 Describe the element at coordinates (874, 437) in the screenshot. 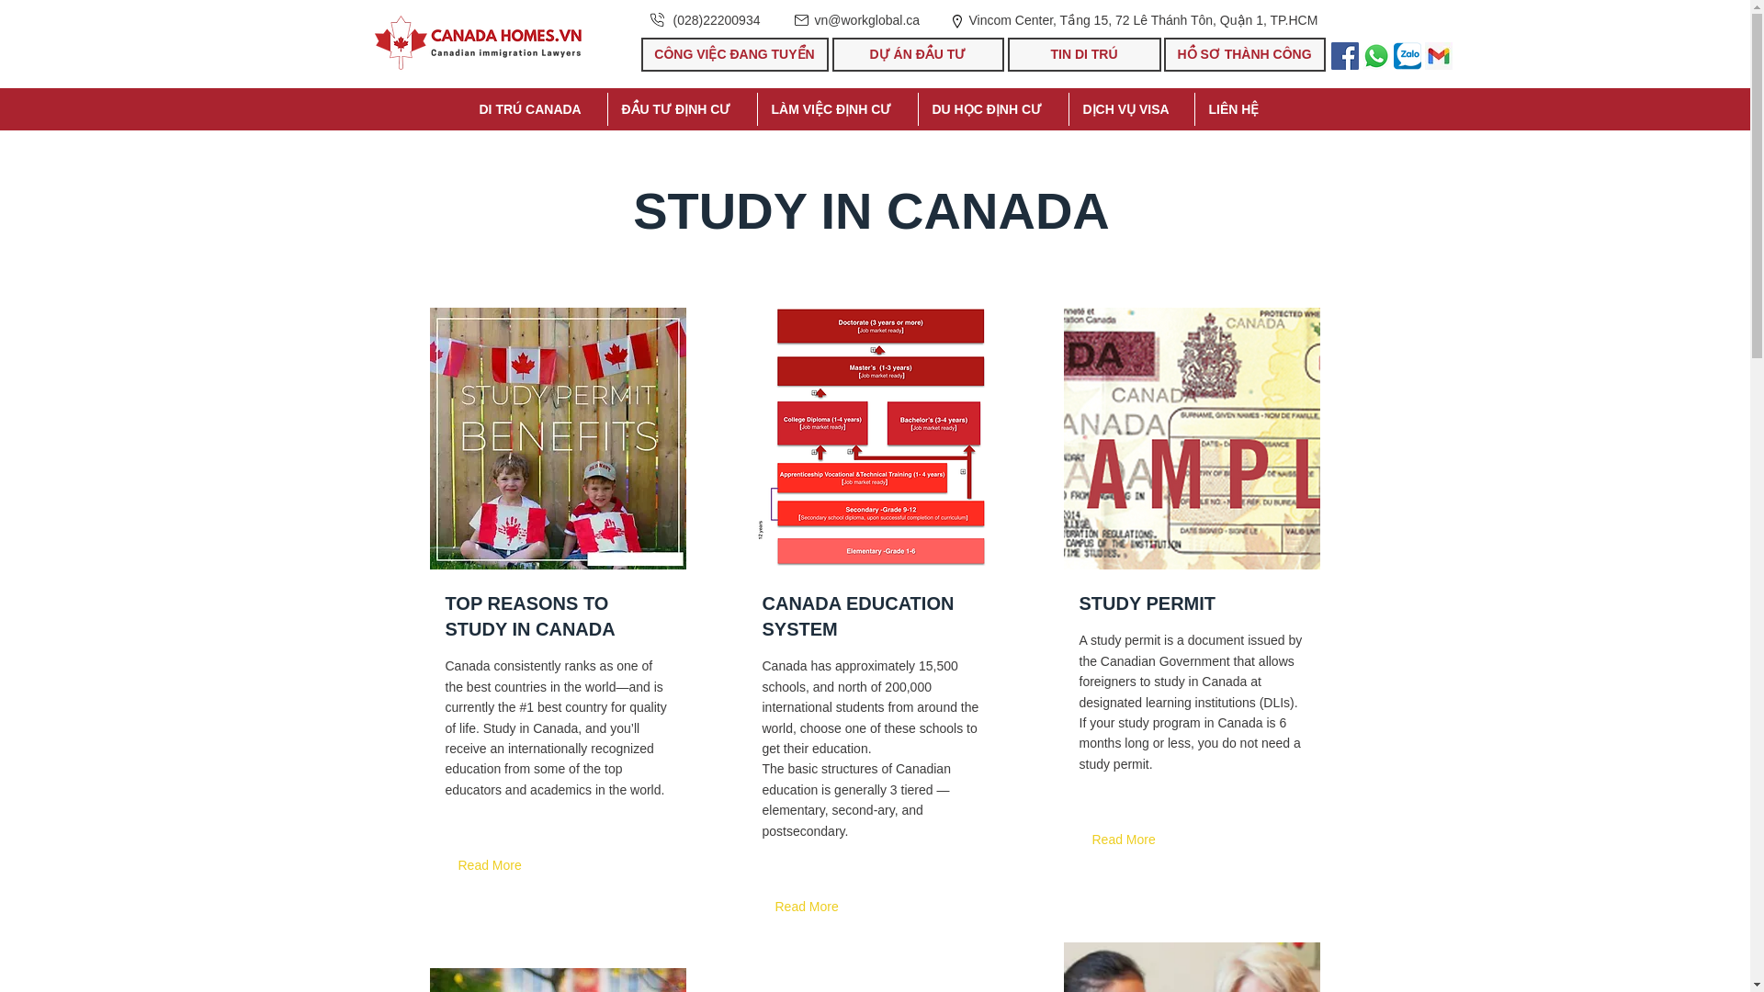

I see `over-990x1024.png` at that location.